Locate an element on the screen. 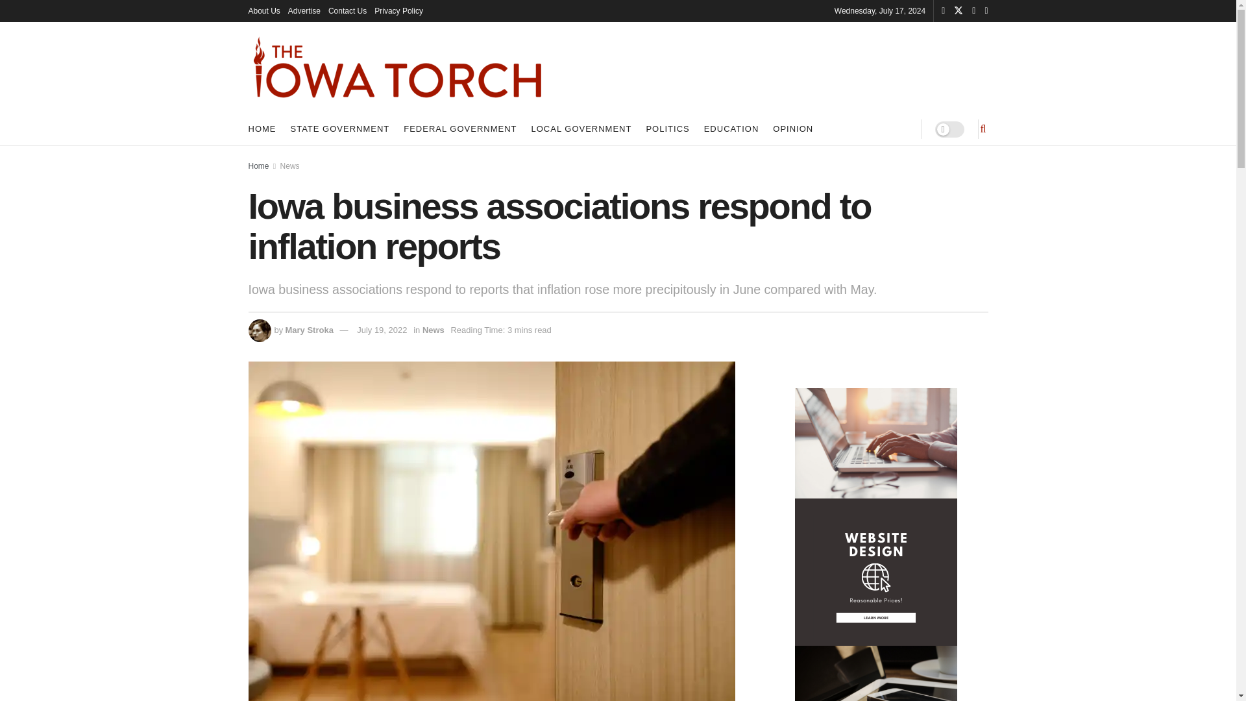  HOME is located at coordinates (262, 129).